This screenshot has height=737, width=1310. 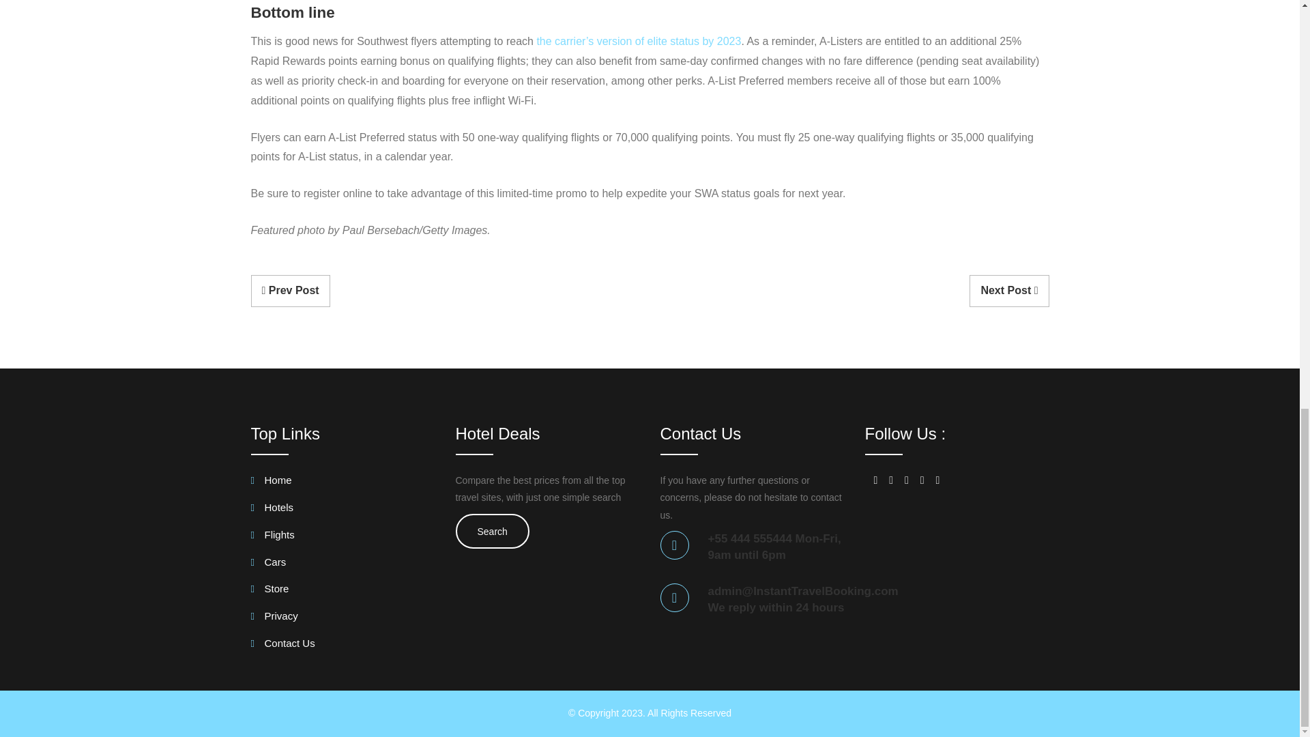 I want to click on Prev Post, so click(x=291, y=291).